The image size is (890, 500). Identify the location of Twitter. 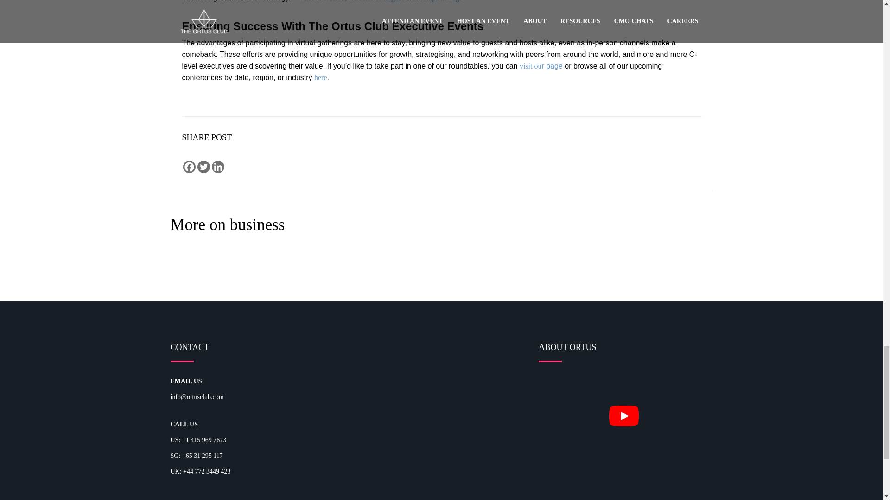
(204, 167).